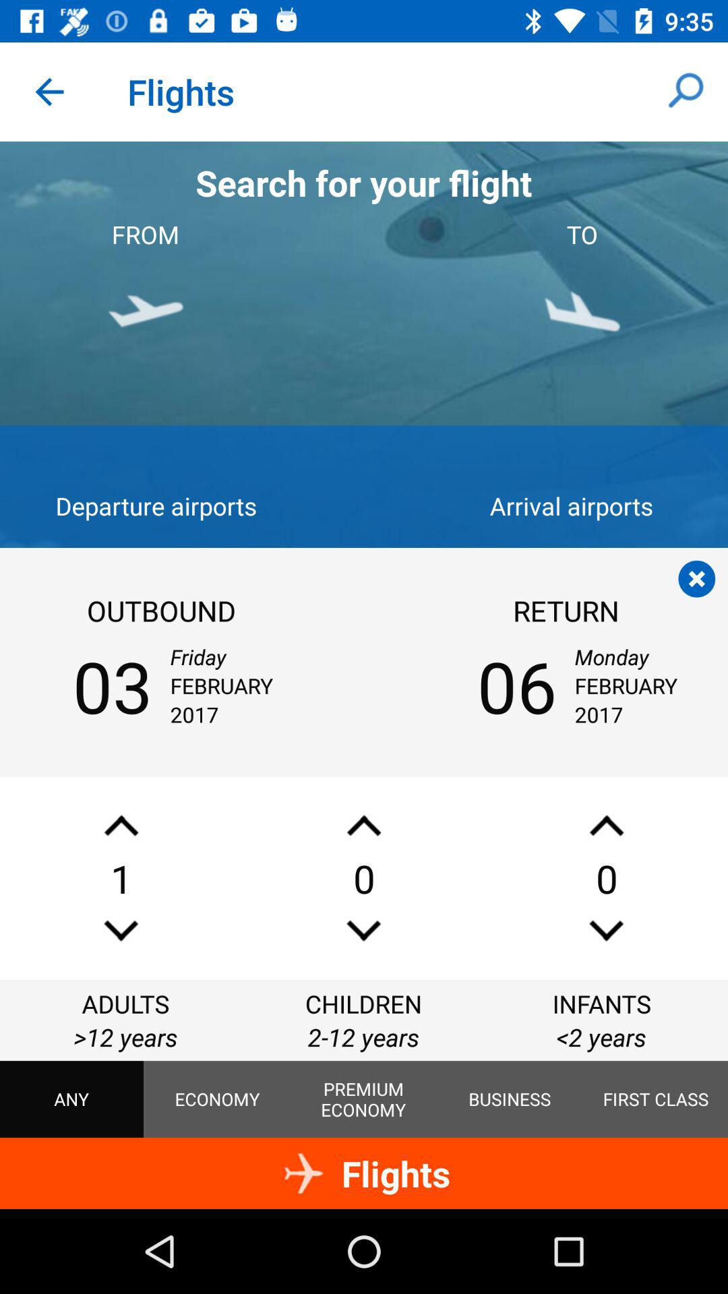 The height and width of the screenshot is (1294, 728). Describe the element at coordinates (510, 1099) in the screenshot. I see `tap the icon below 2-12 years item` at that location.